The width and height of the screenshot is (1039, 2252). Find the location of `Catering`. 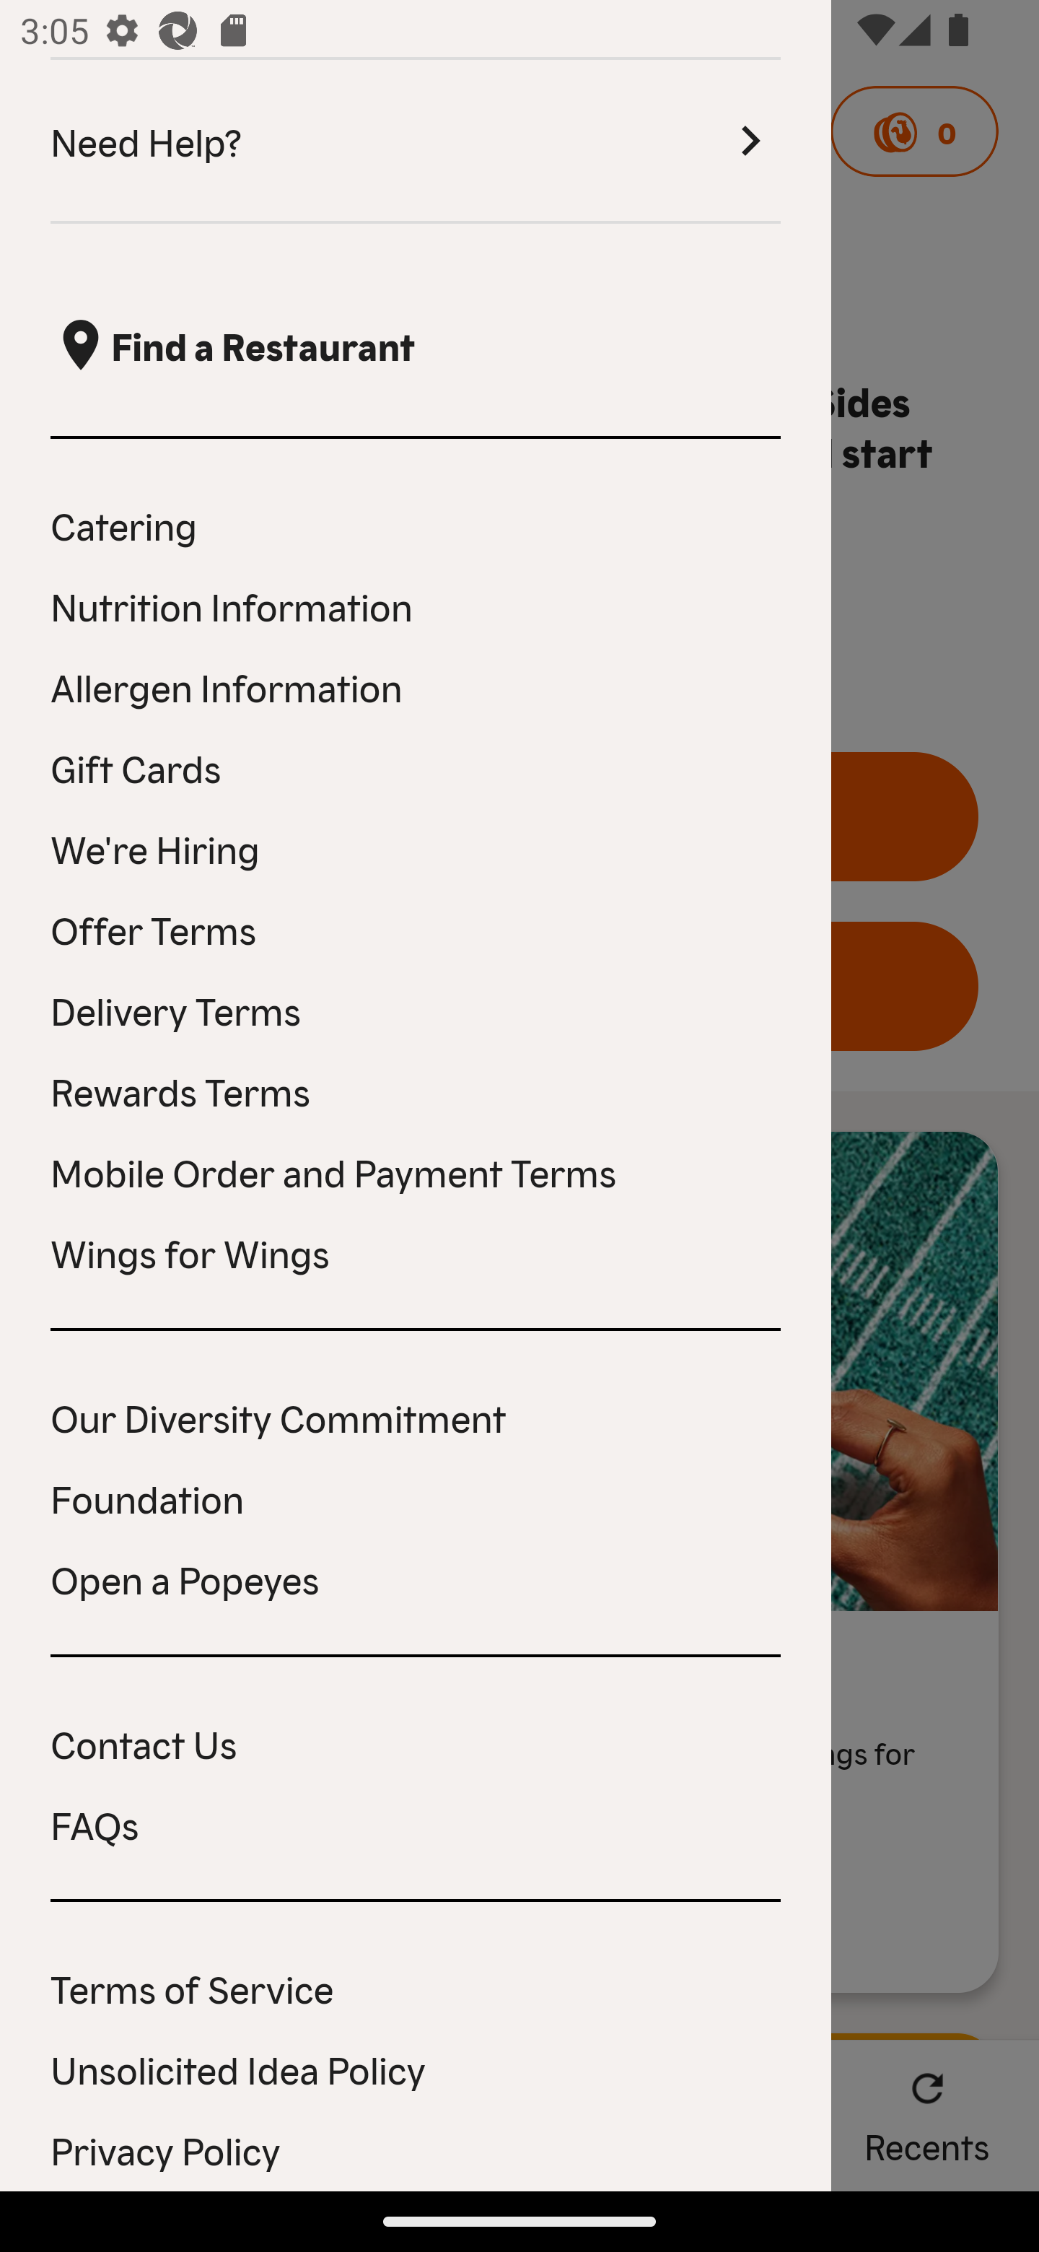

Catering is located at coordinates (416, 524).